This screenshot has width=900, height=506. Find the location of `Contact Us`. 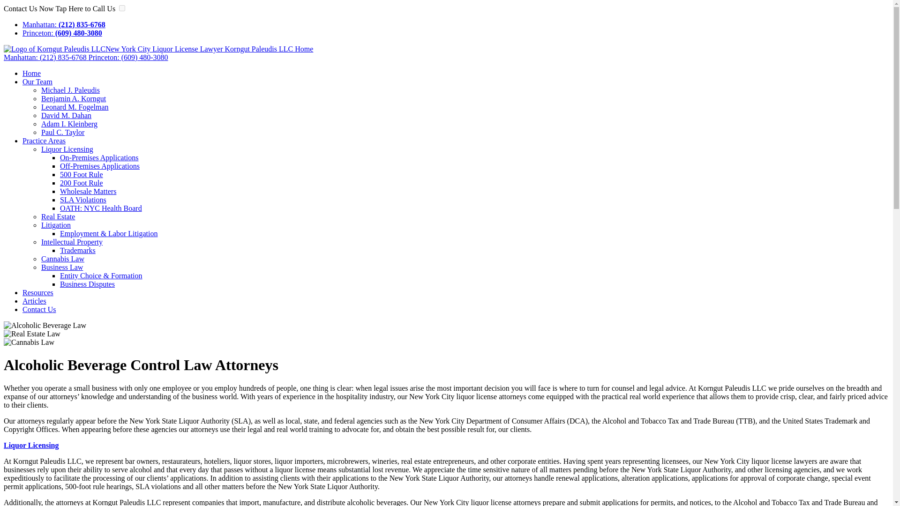

Contact Us is located at coordinates (39, 309).